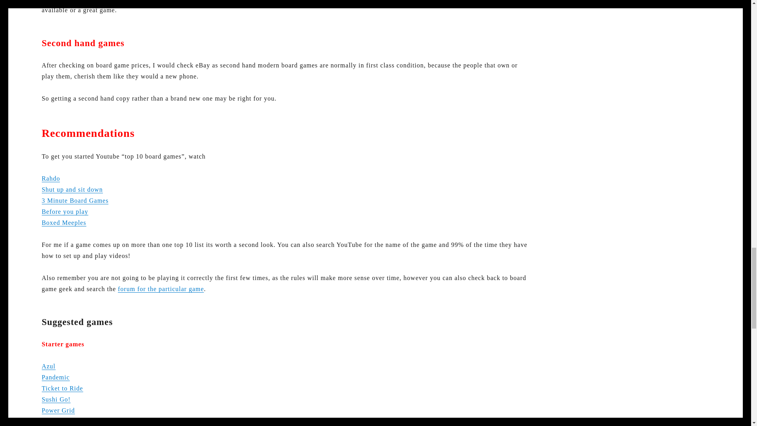 The width and height of the screenshot is (757, 426). I want to click on Before you play, so click(65, 211).